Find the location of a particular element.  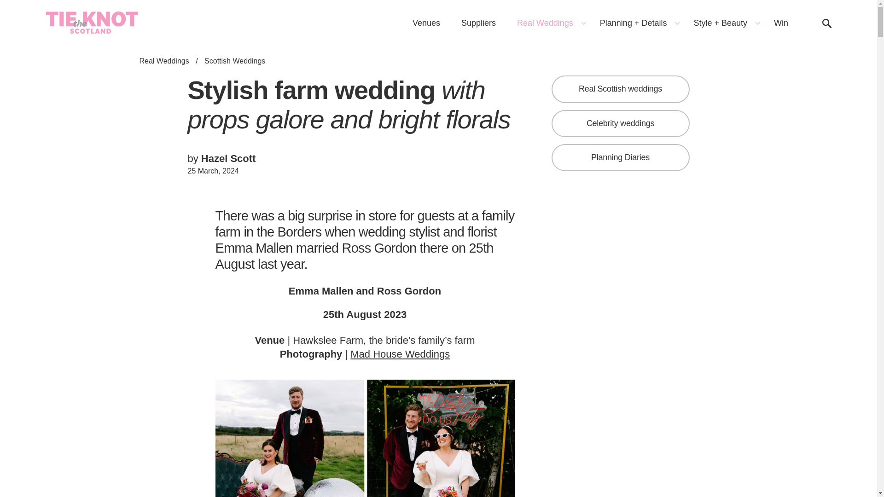

Scottish Weddings is located at coordinates (235, 61).